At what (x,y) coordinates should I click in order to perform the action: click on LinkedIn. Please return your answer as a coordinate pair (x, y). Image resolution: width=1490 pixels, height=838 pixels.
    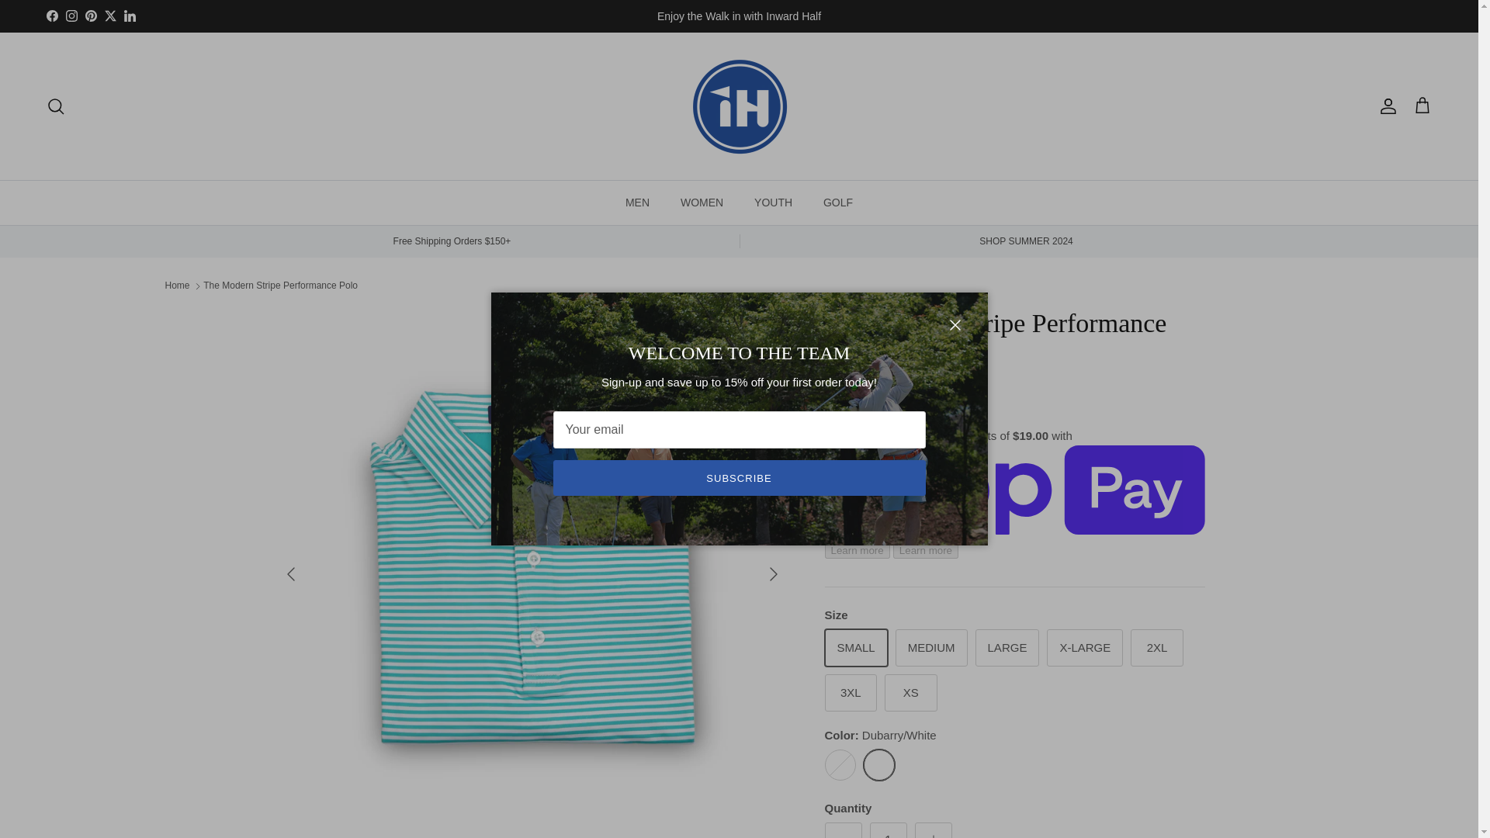
    Looking at the image, I should click on (129, 16).